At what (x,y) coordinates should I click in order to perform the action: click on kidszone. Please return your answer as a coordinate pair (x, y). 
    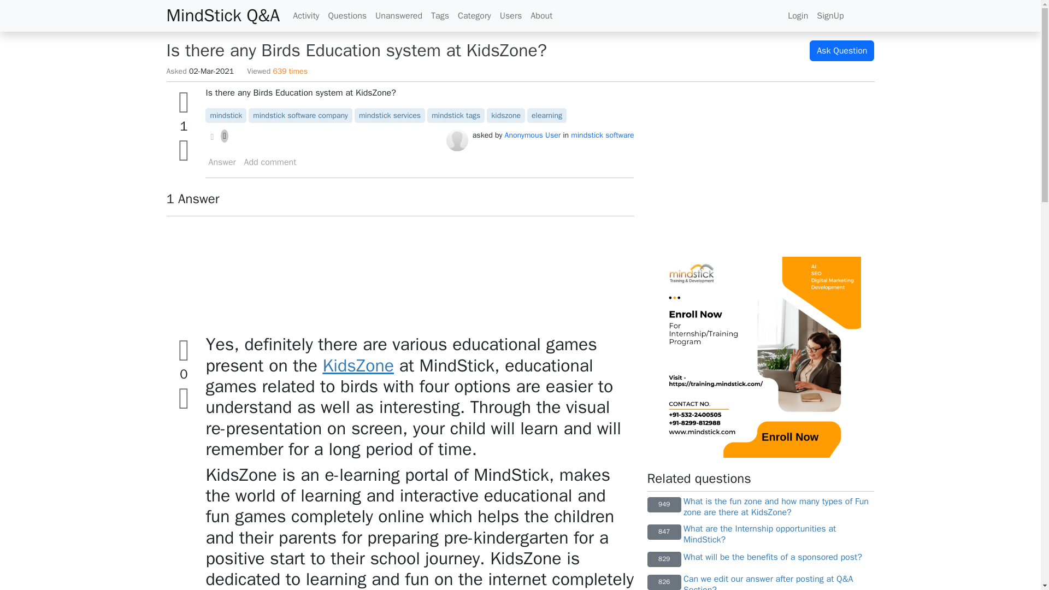
    Looking at the image, I should click on (505, 116).